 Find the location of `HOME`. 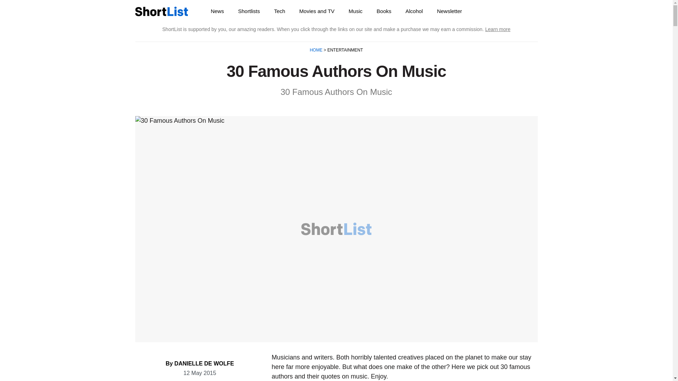

HOME is located at coordinates (316, 50).